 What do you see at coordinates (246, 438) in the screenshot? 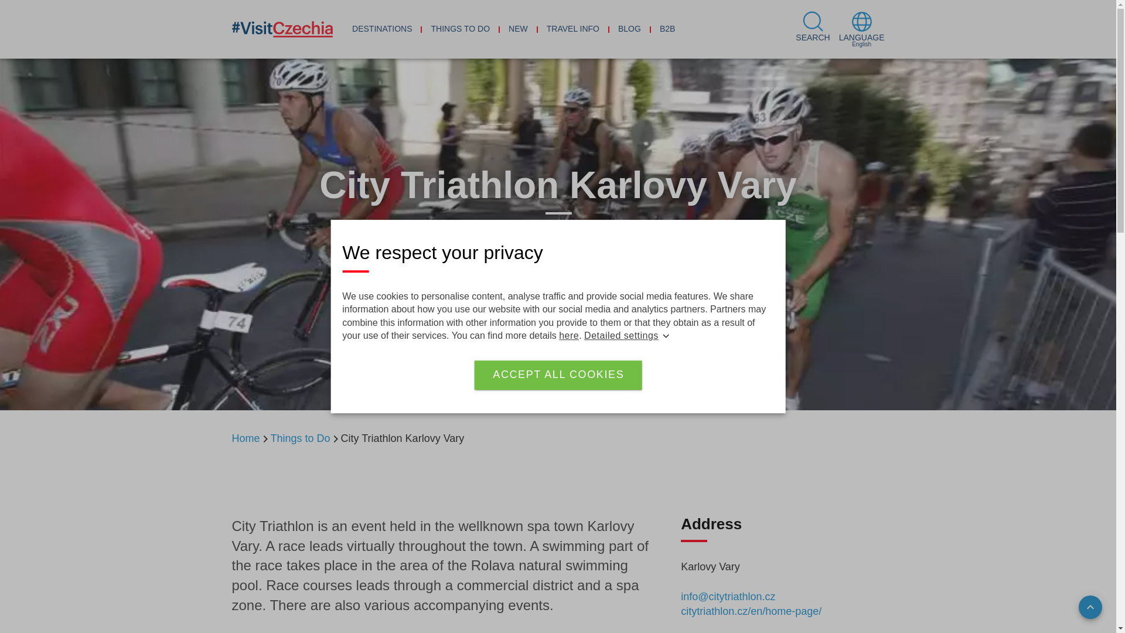
I see `Home` at bounding box center [246, 438].